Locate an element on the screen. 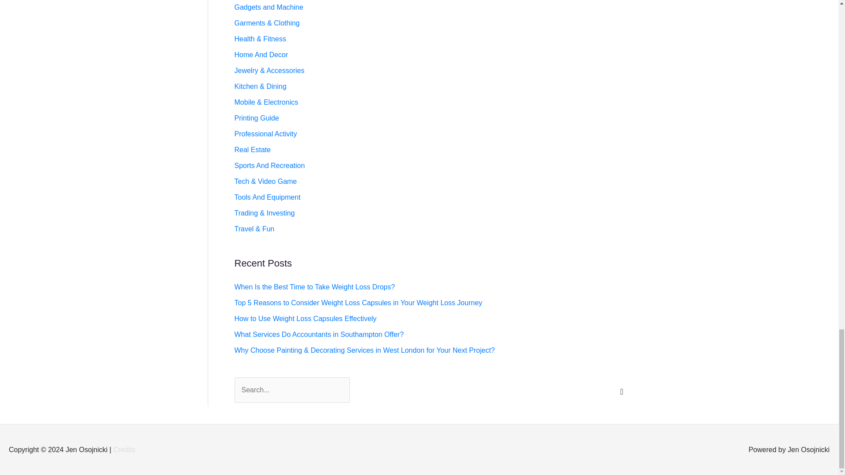 The height and width of the screenshot is (475, 845). What Services Do Accountants in Southampton Offer? is located at coordinates (319, 334).